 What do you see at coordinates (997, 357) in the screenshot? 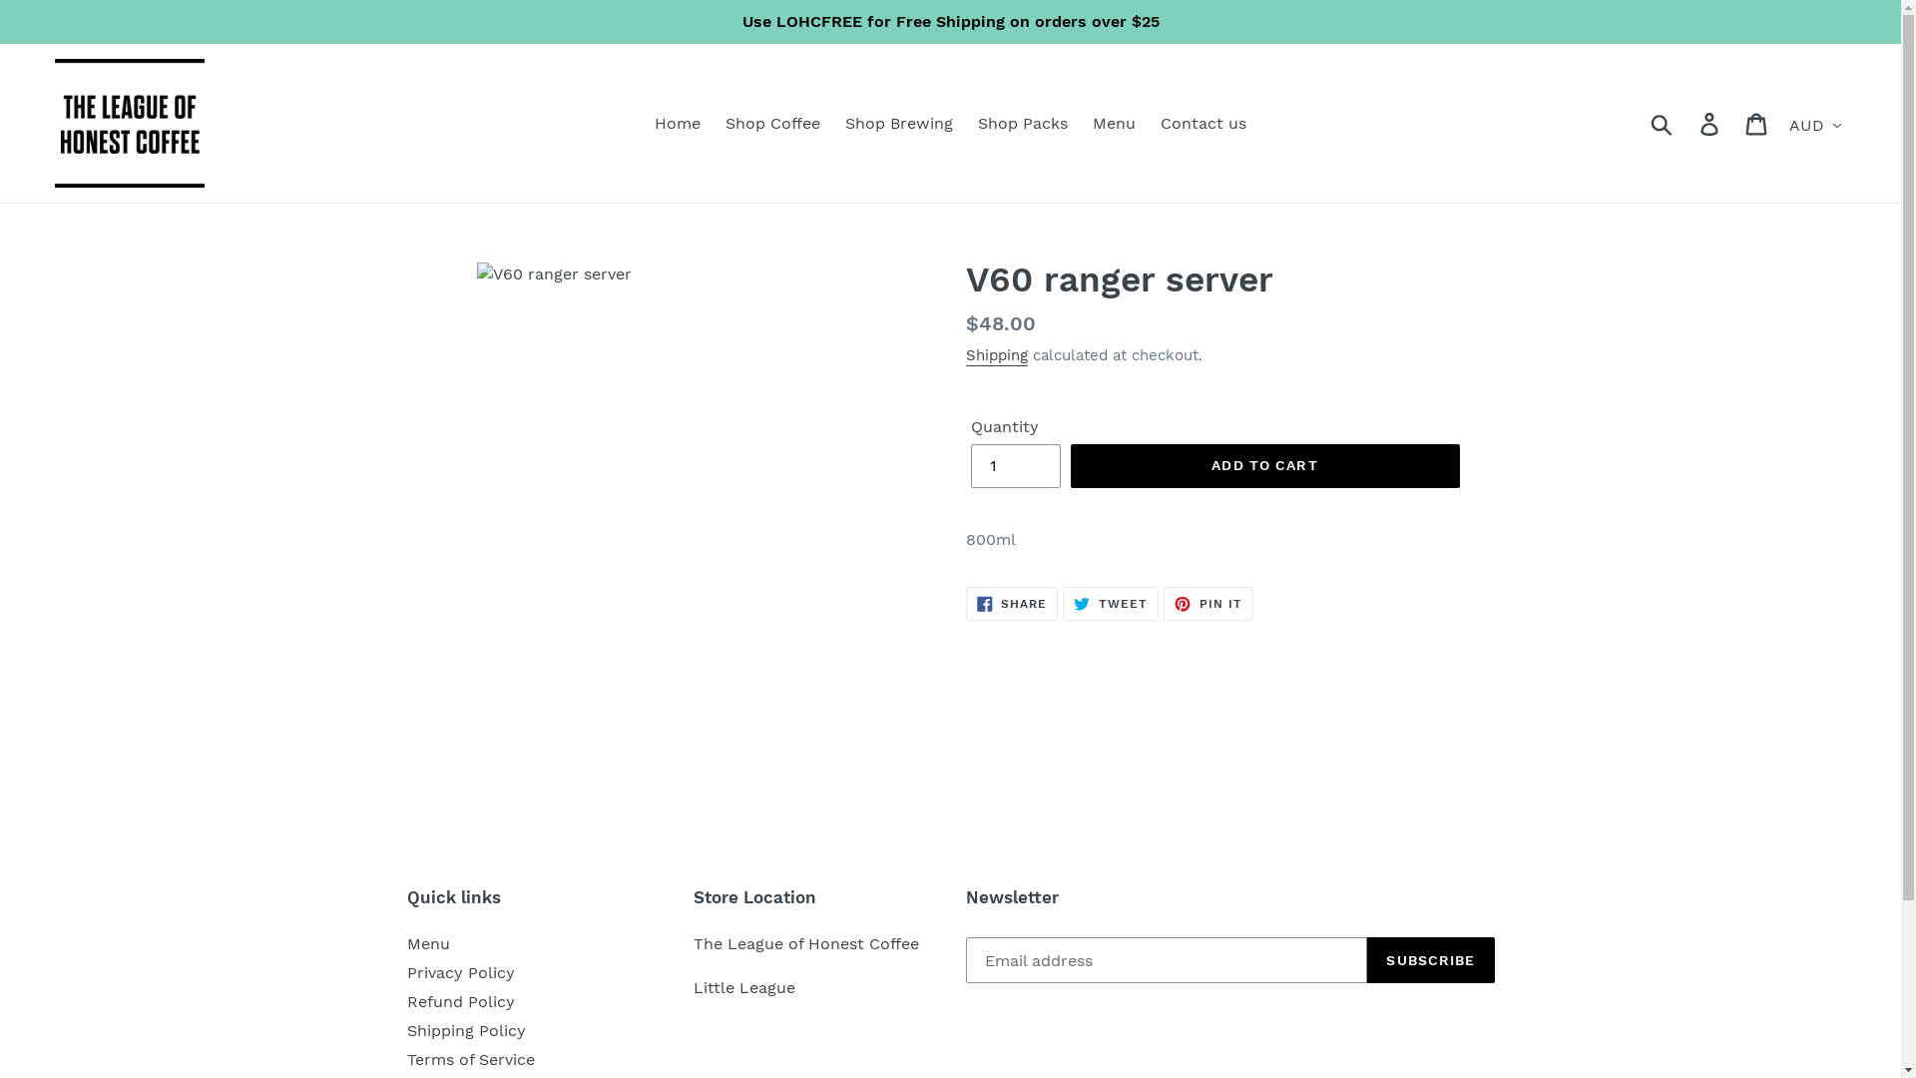
I see `Shipping` at bounding box center [997, 357].